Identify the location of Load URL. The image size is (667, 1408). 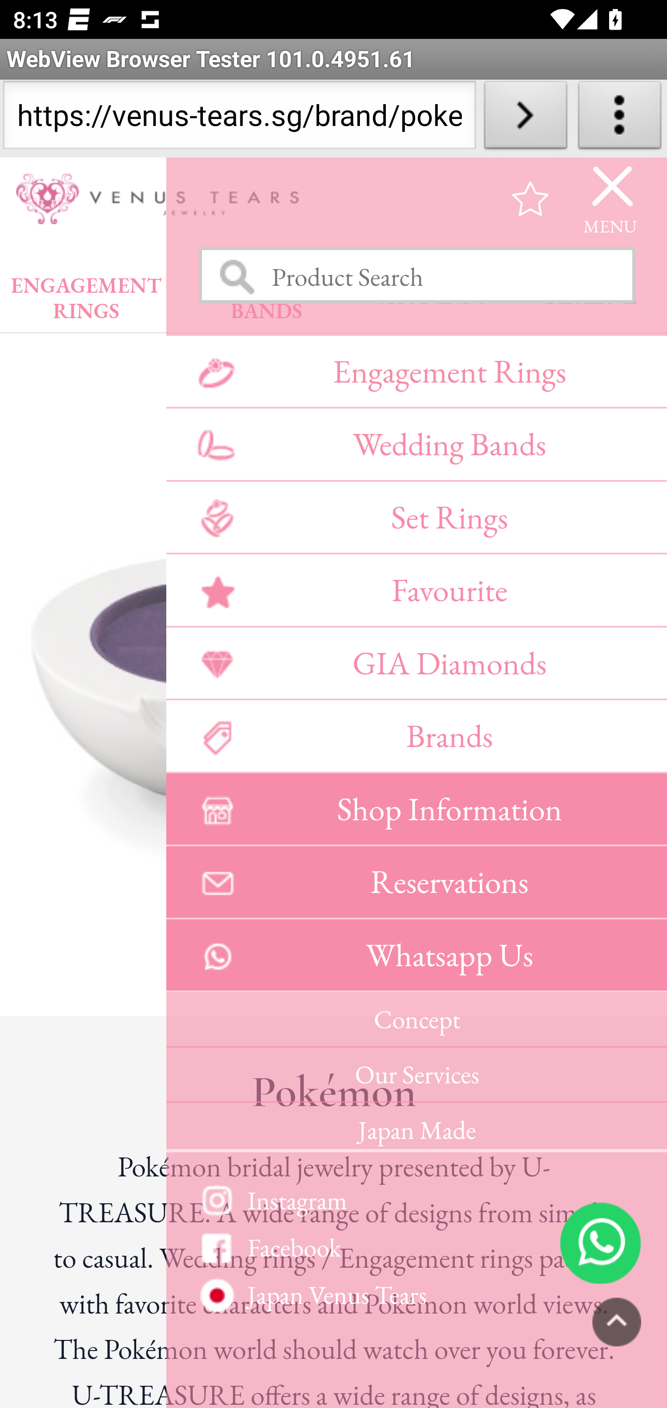
(525, 119).